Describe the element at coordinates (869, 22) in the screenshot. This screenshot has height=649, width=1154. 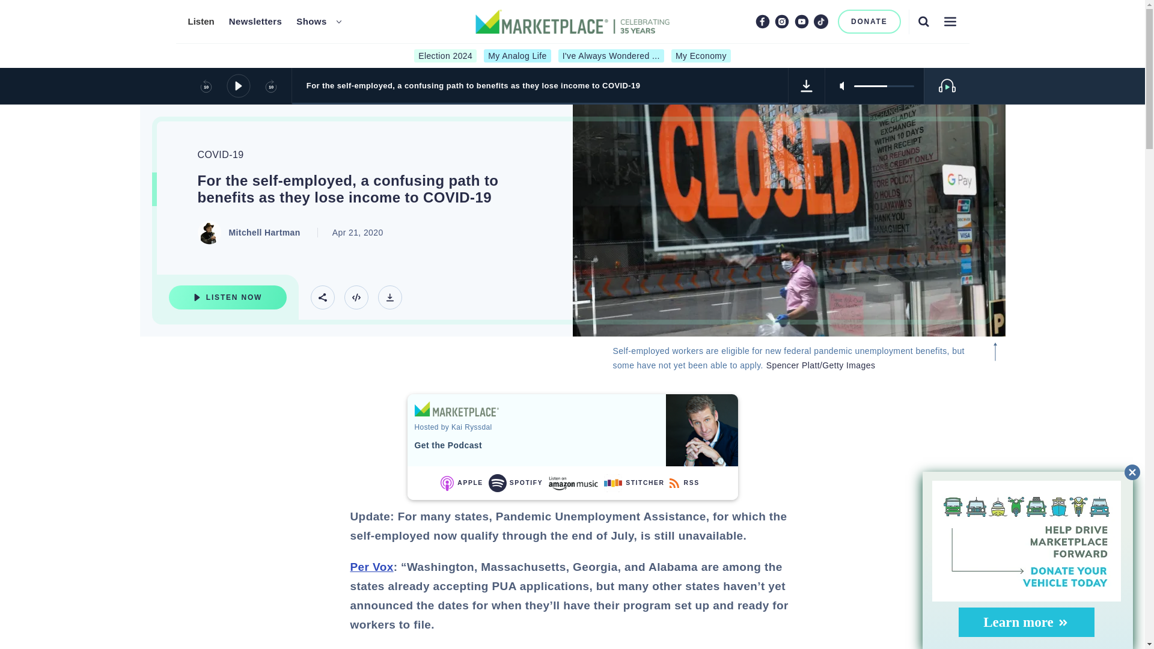
I see `DONATE` at that location.